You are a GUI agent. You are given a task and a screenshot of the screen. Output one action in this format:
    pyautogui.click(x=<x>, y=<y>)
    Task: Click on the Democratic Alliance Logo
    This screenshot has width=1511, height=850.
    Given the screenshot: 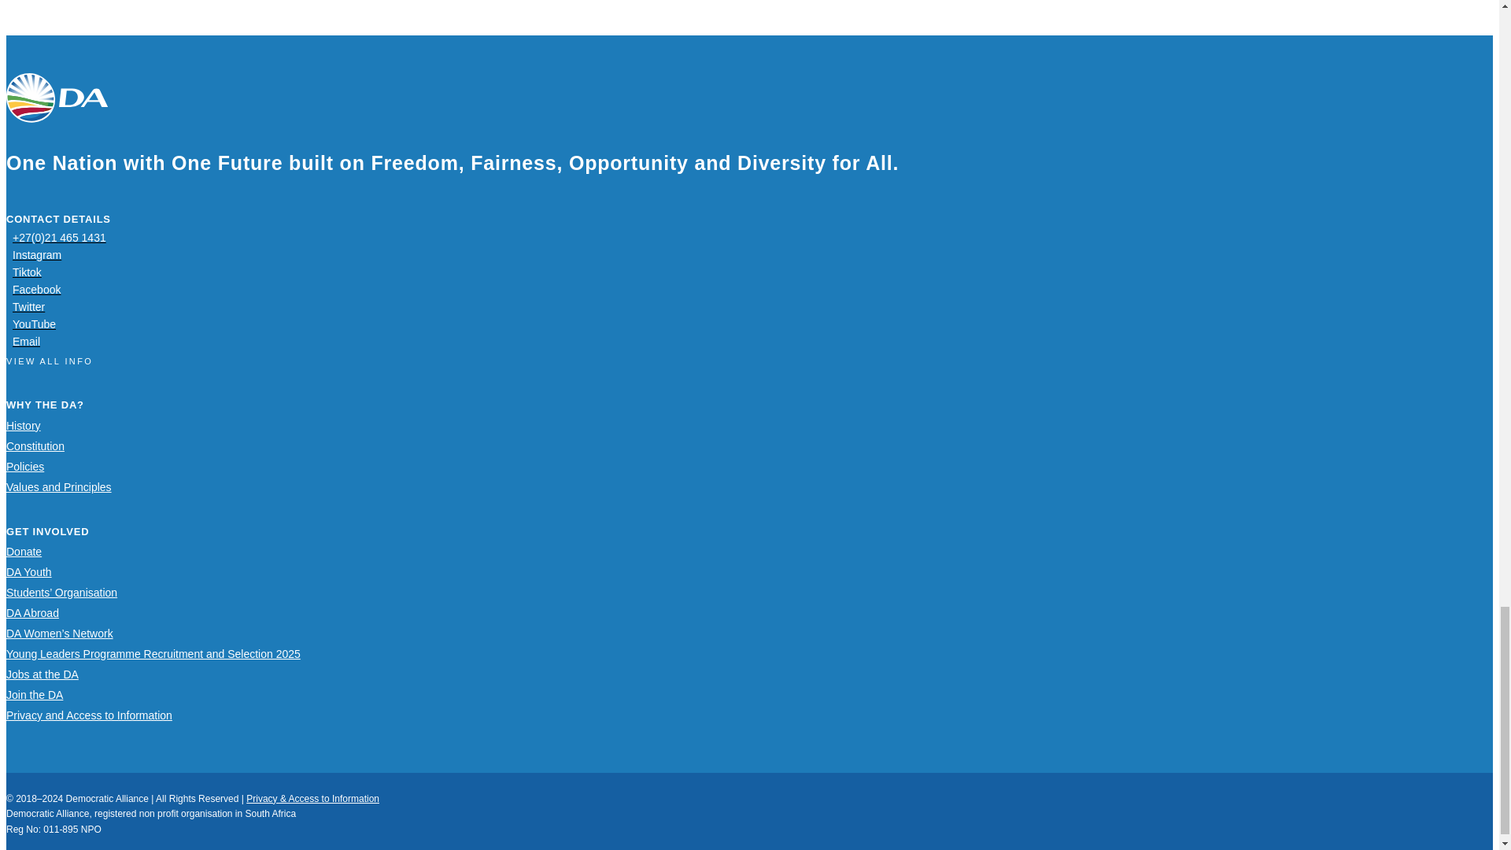 What is the action you would take?
    pyautogui.click(x=57, y=98)
    